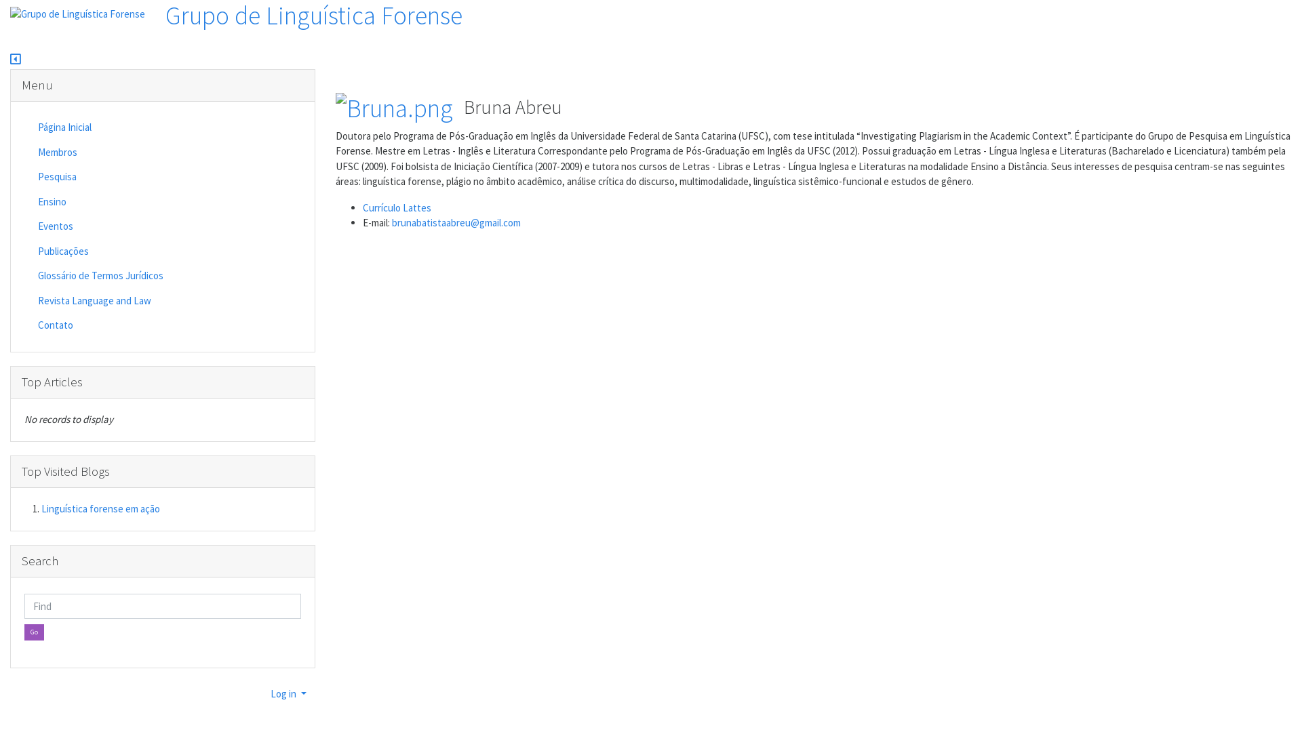 The image size is (1302, 732). What do you see at coordinates (100, 178) in the screenshot?
I see `Pesquisa` at bounding box center [100, 178].